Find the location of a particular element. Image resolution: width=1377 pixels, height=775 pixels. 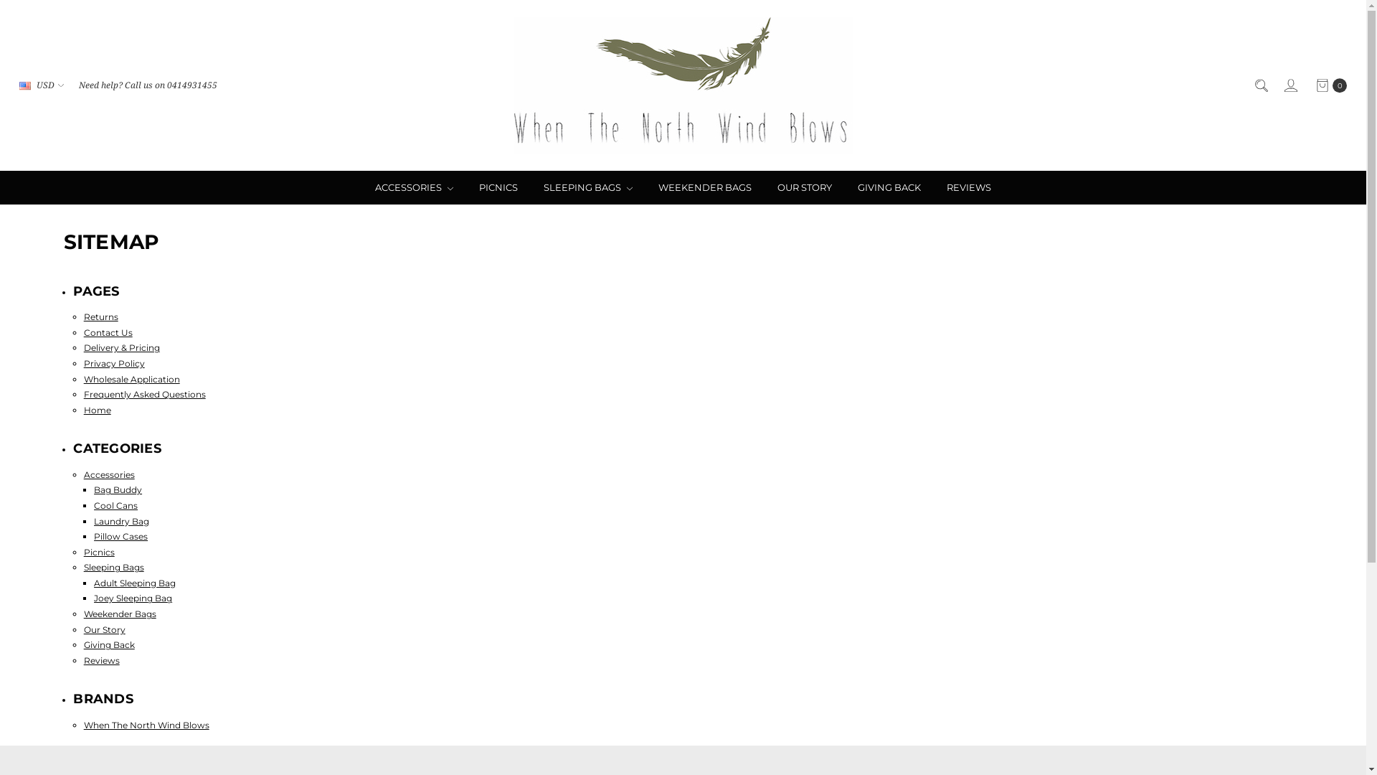

Picnics is located at coordinates (99, 553).